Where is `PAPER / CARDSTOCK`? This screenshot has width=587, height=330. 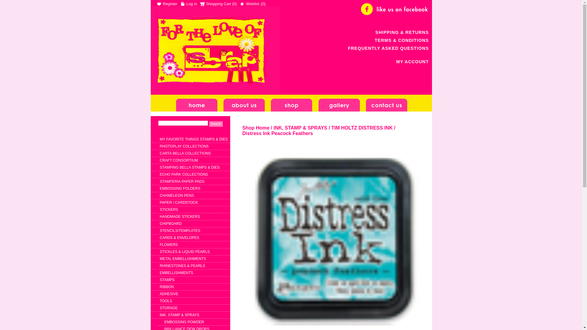 PAPER / CARDSTOCK is located at coordinates (179, 203).